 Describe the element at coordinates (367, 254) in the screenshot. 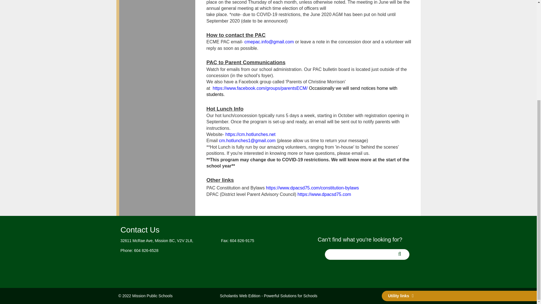

I see `Search...` at that location.